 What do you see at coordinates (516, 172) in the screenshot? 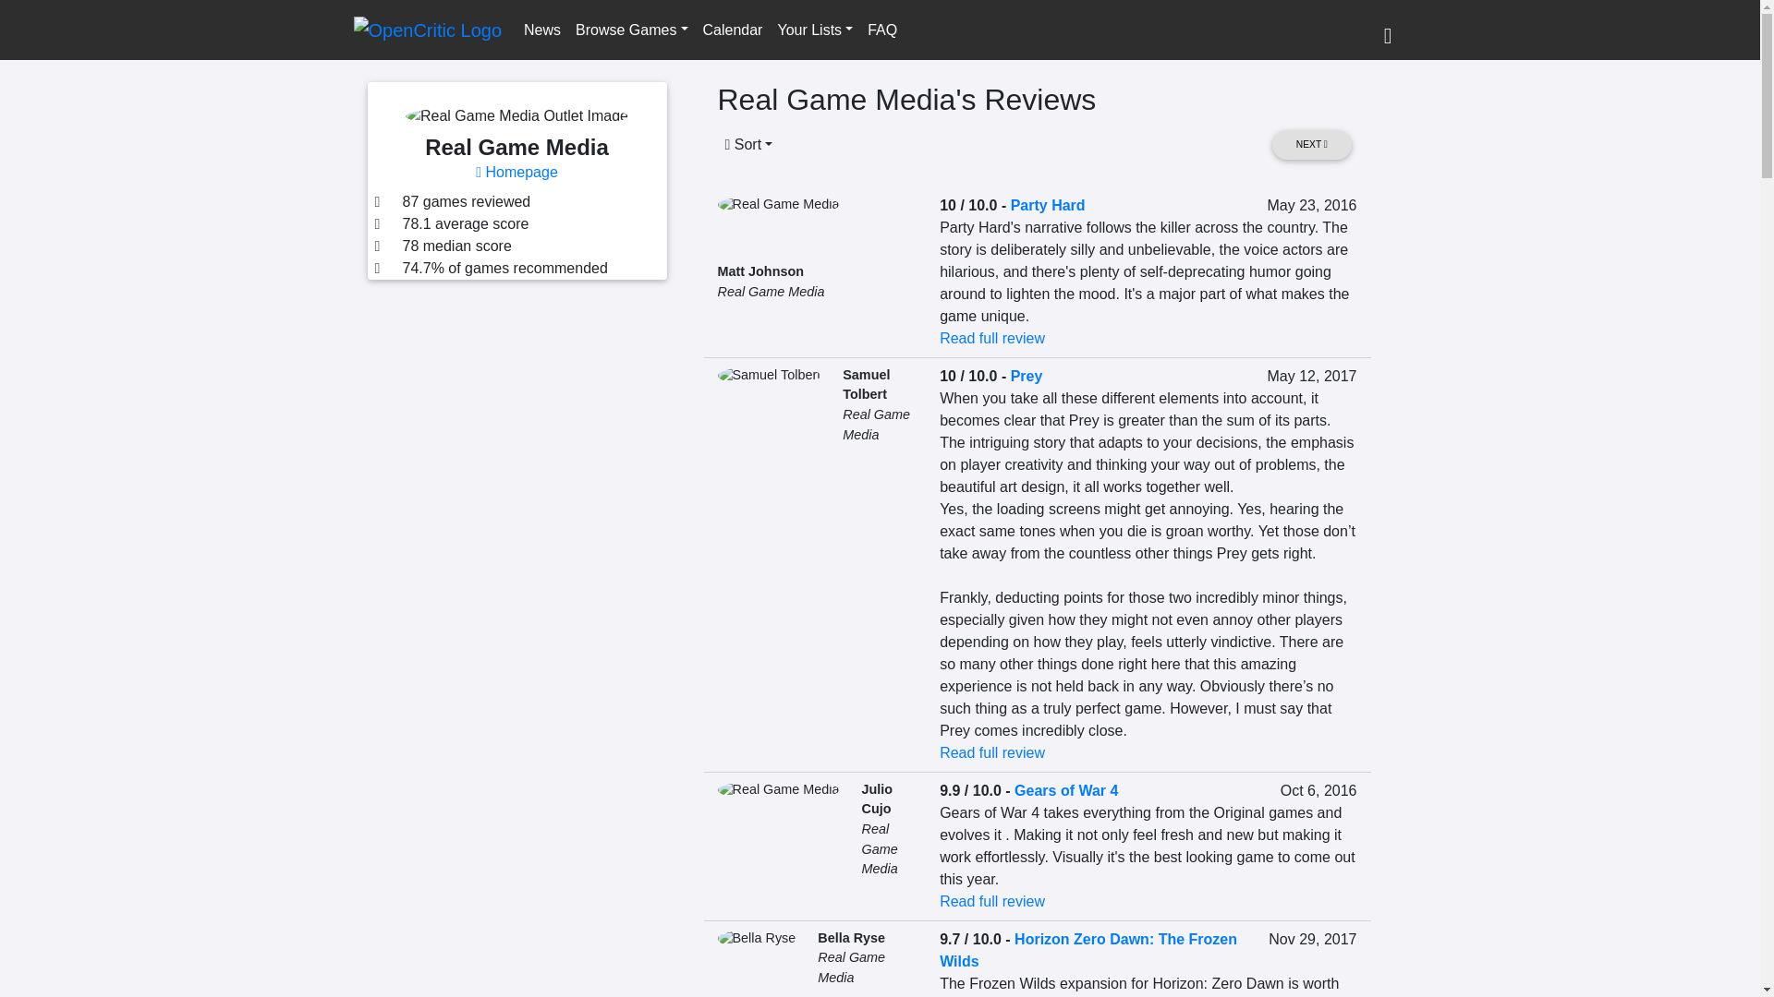
I see `Homepage` at bounding box center [516, 172].